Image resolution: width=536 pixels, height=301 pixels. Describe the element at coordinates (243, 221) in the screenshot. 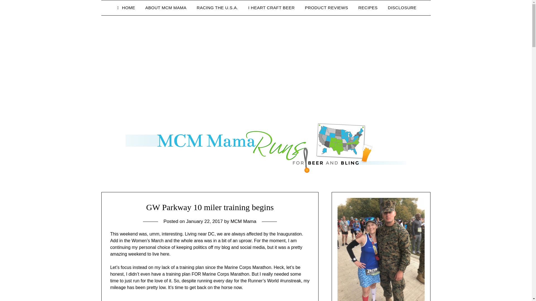

I see `MCM Mama` at that location.